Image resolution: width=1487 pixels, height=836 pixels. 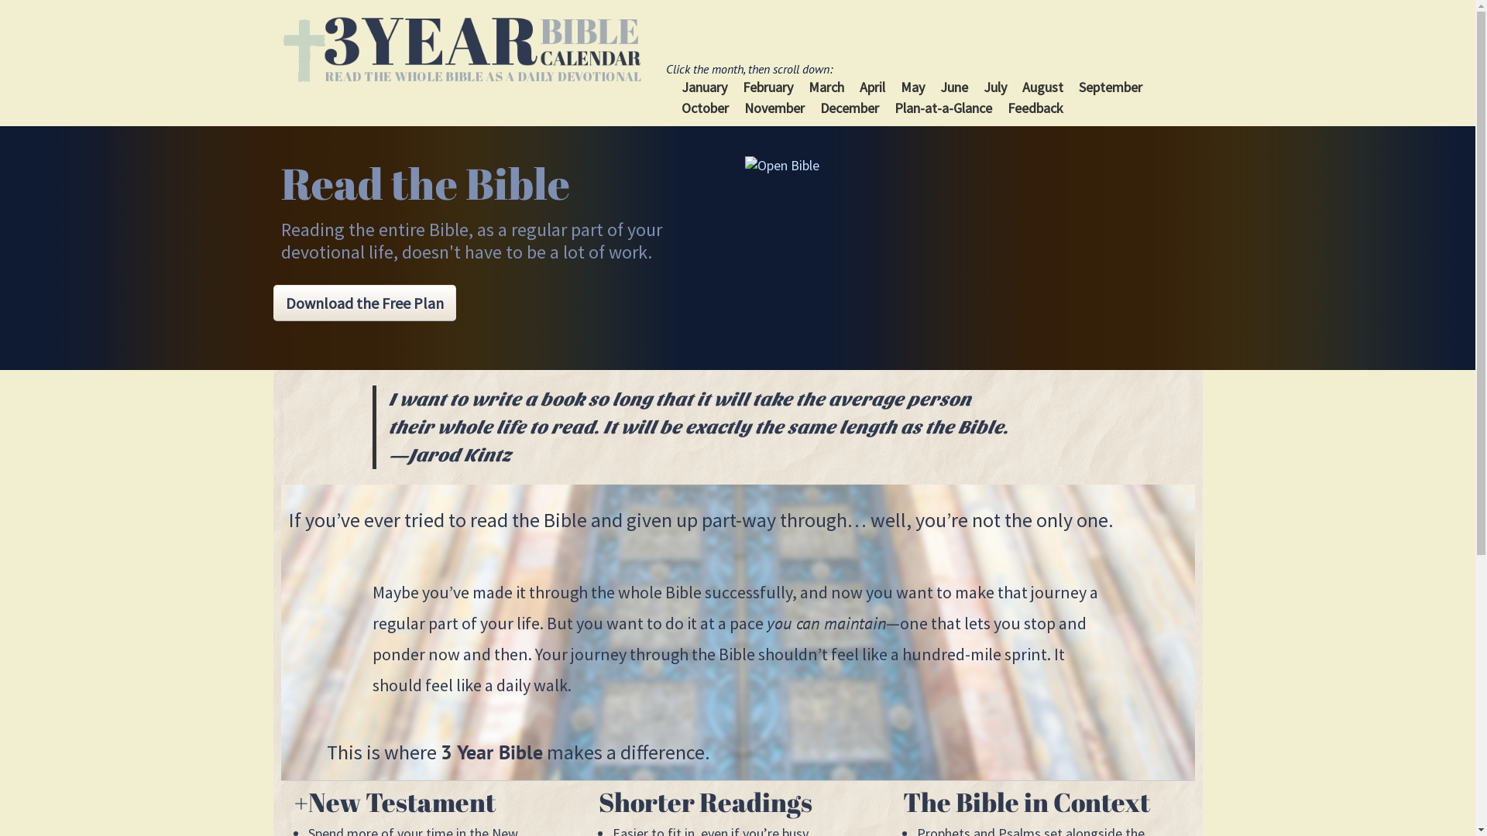 I want to click on April, so click(x=872, y=87).